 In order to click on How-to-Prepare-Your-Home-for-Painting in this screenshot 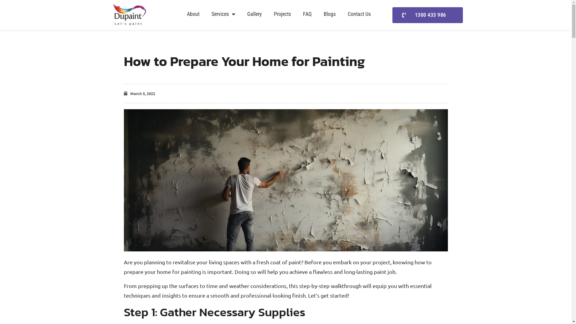, I will do `click(286, 180)`.